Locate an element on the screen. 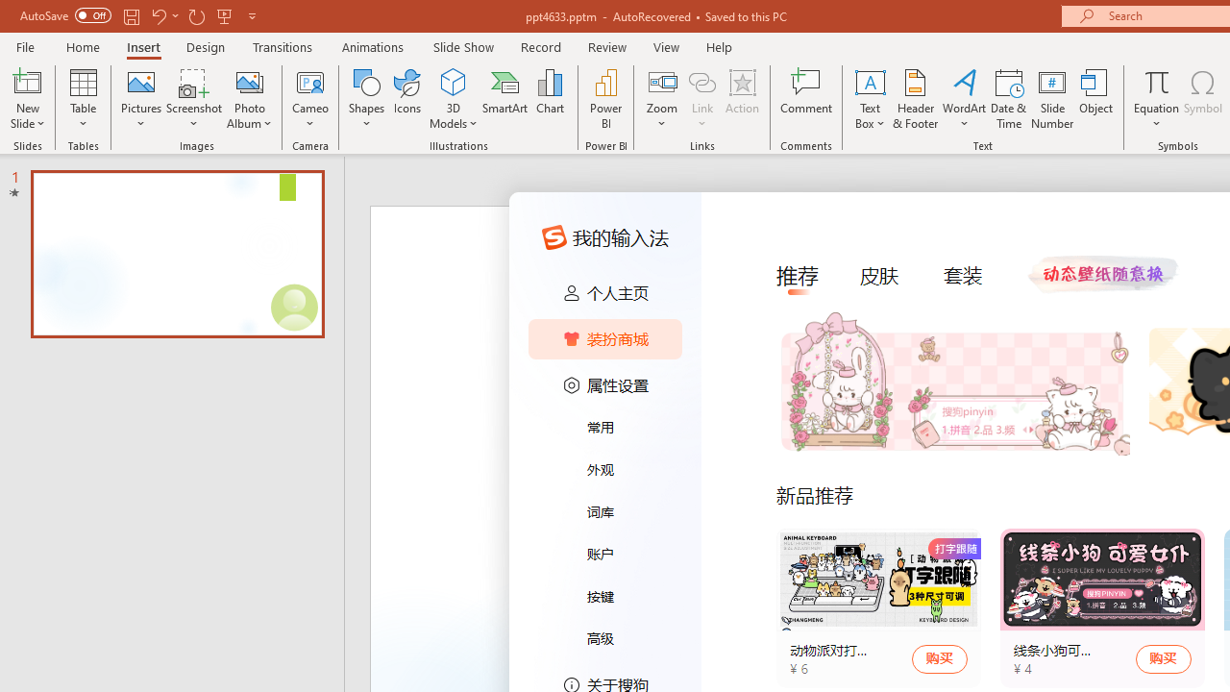 The width and height of the screenshot is (1230, 692). Screenshot is located at coordinates (194, 98).